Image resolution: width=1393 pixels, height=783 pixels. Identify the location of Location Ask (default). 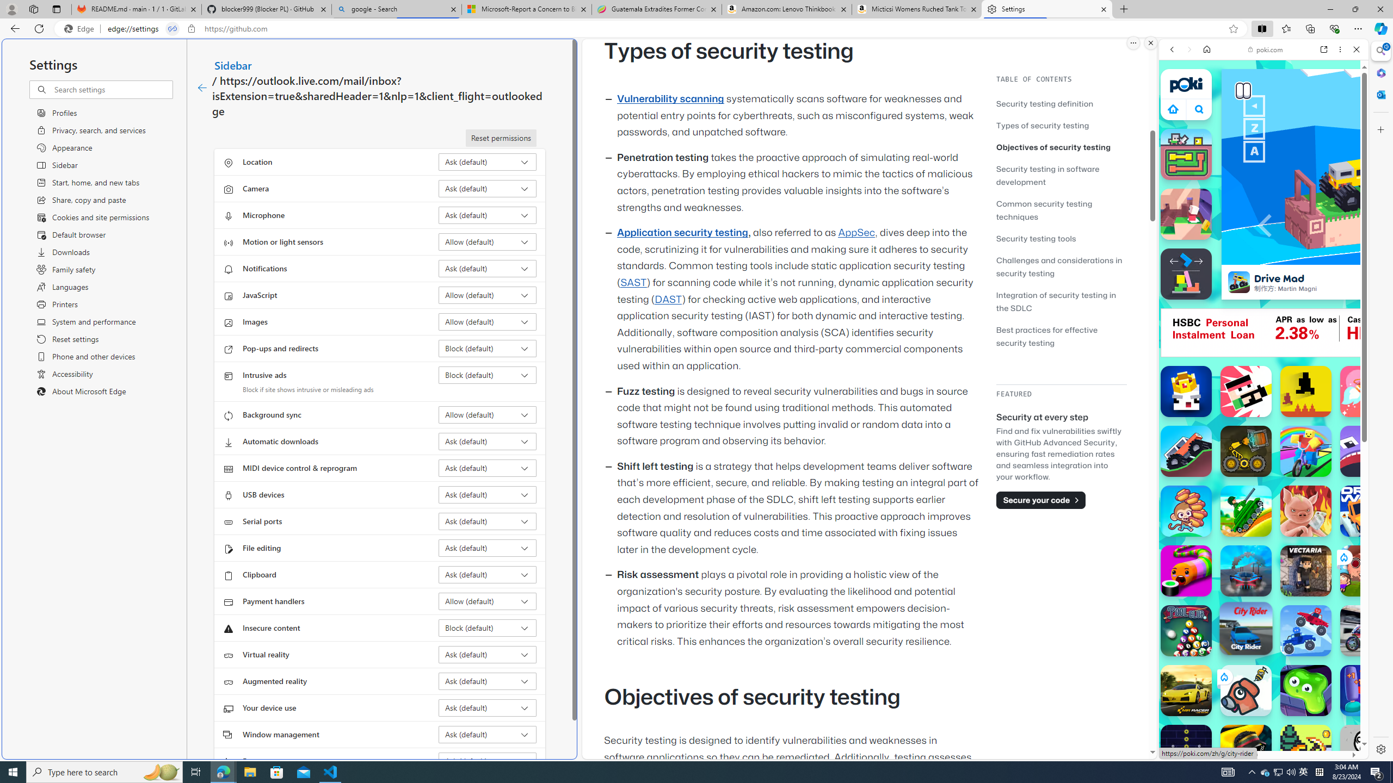
(488, 162).